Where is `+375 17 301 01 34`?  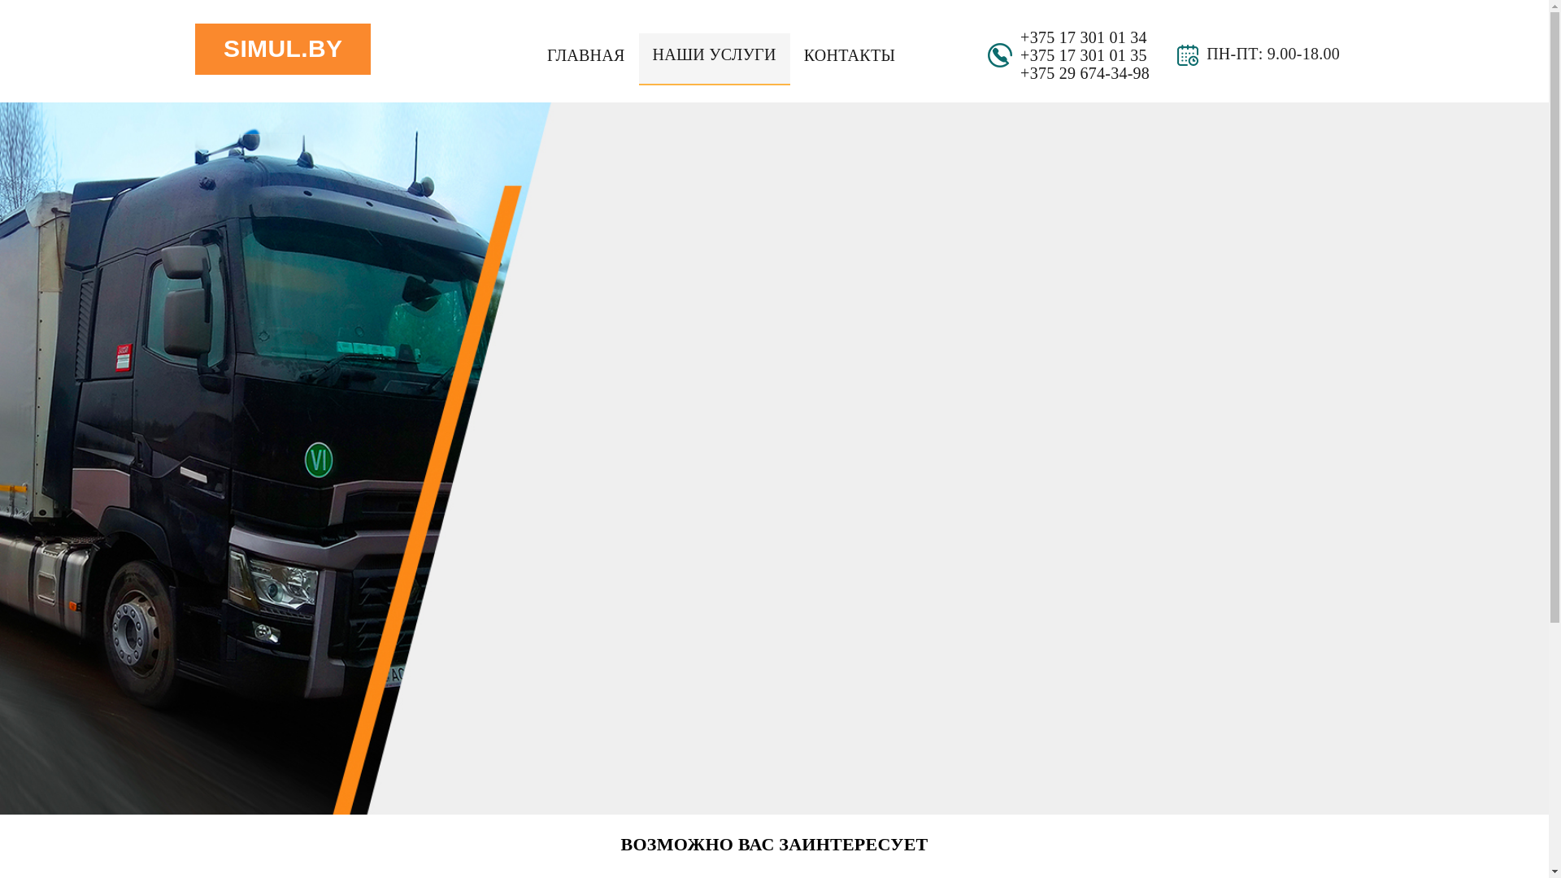
+375 17 301 01 34 is located at coordinates (1084, 37).